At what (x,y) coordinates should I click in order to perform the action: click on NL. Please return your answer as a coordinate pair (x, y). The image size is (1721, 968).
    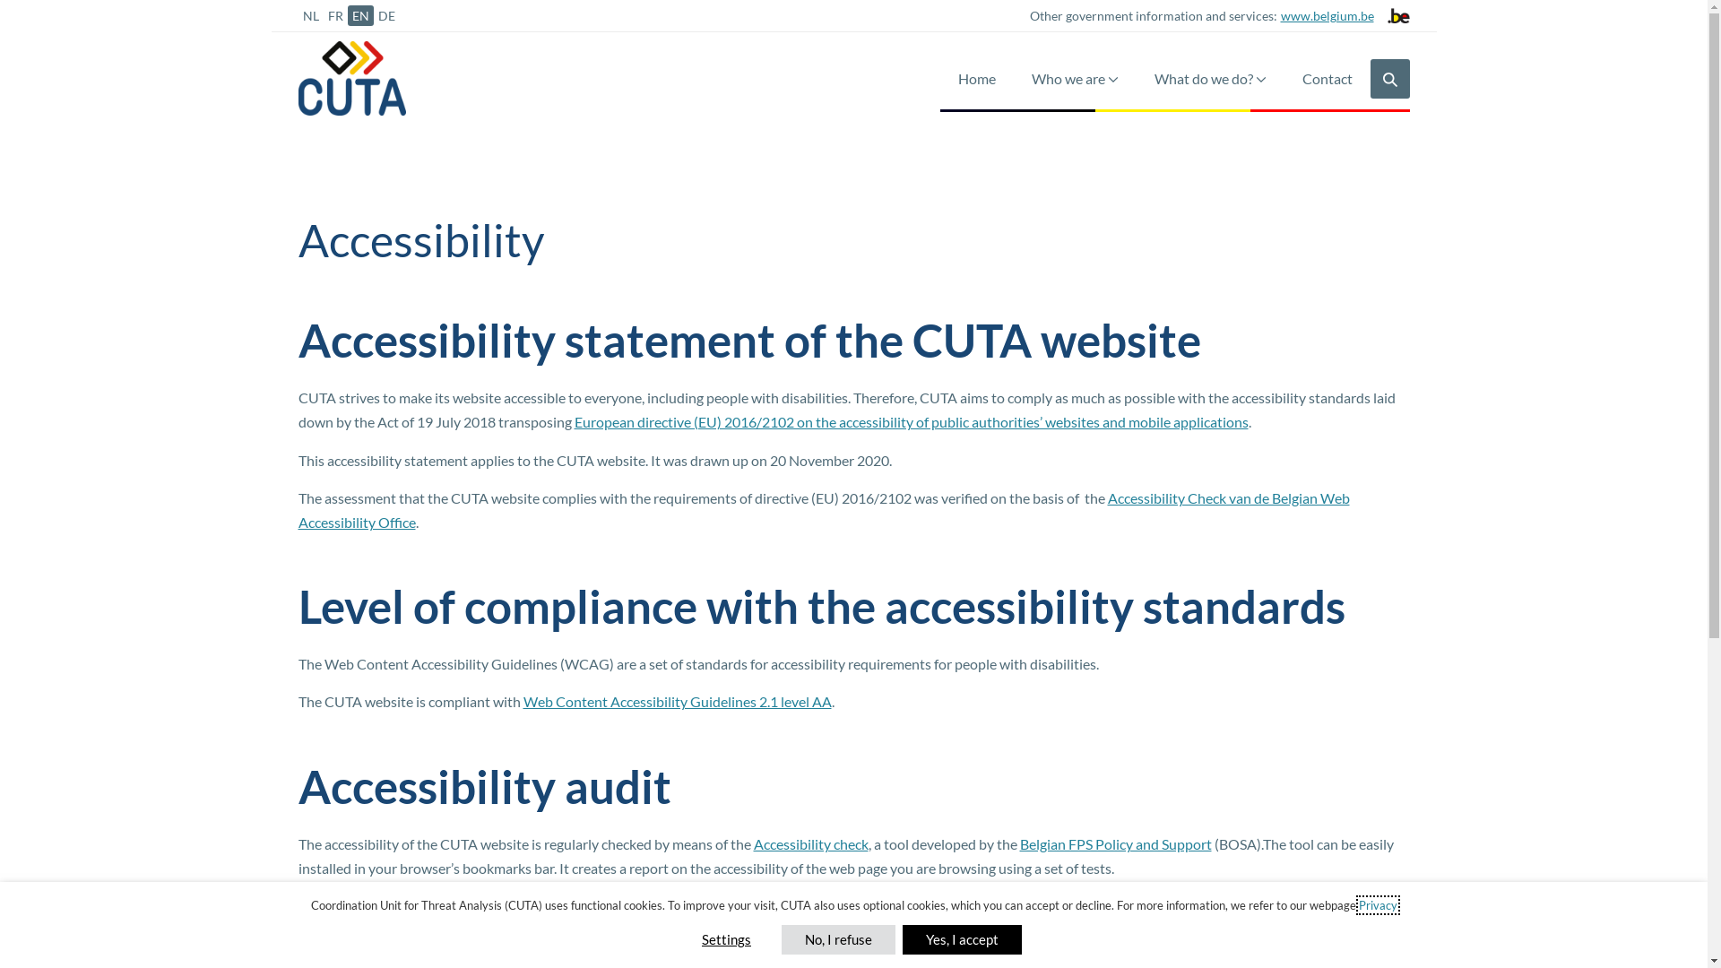
    Looking at the image, I should click on (310, 16).